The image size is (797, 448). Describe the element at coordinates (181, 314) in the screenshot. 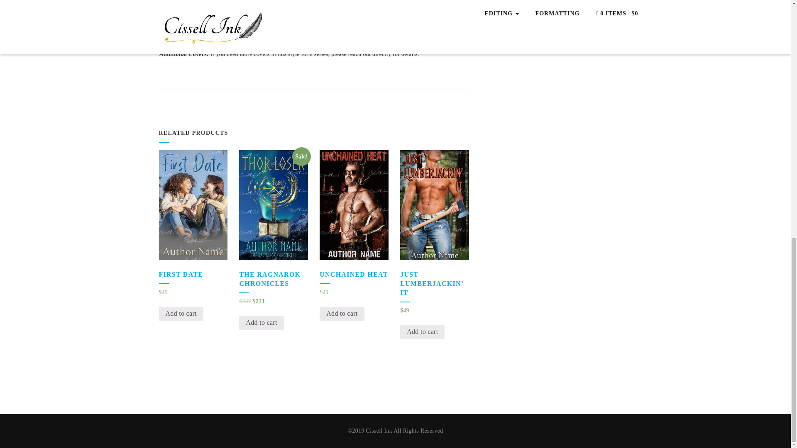

I see `Add to cart` at that location.